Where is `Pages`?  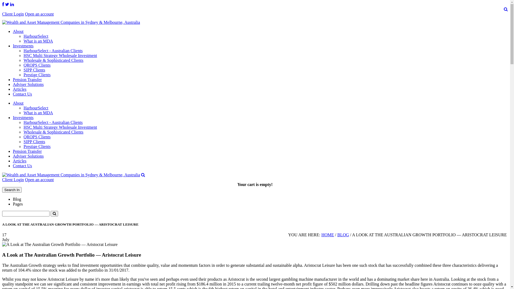 Pages is located at coordinates (18, 204).